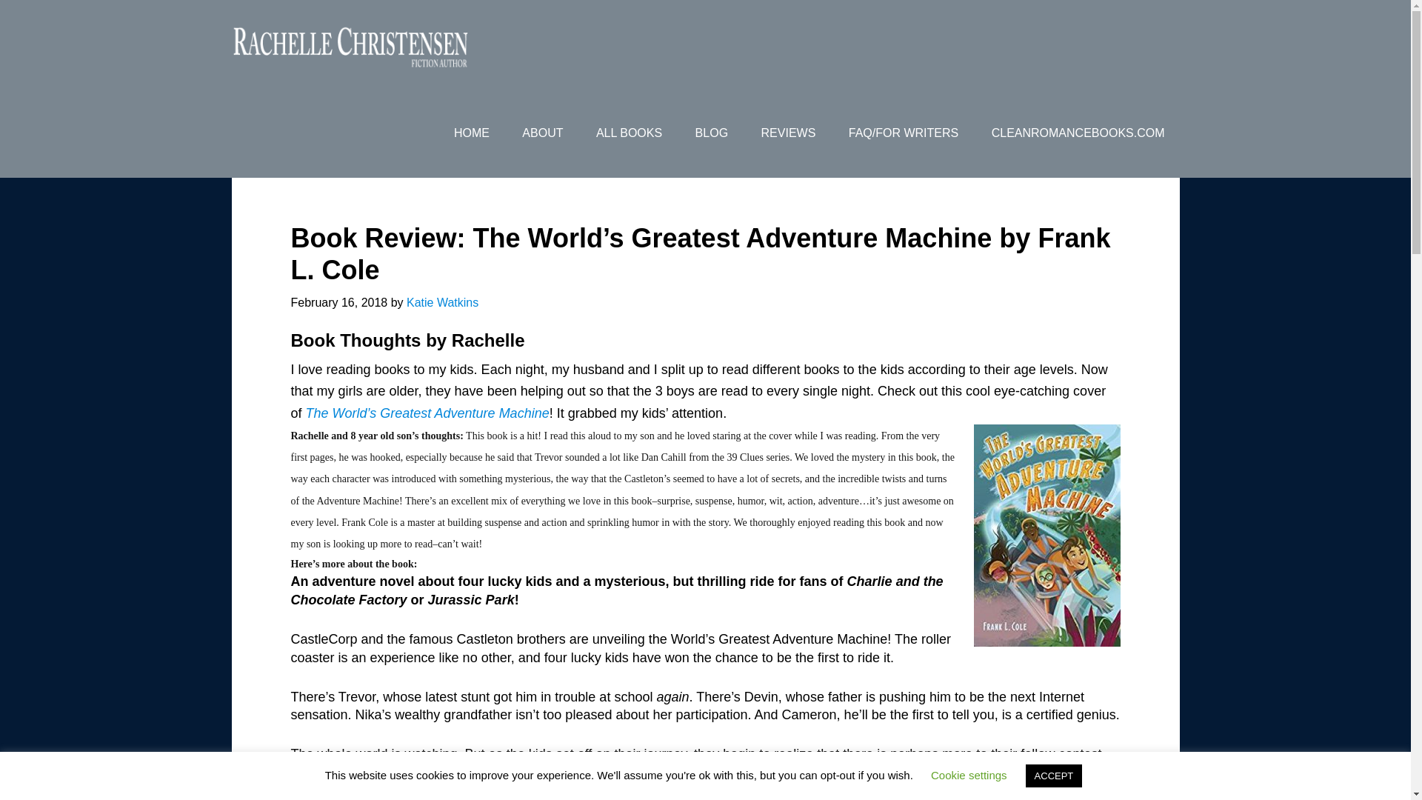 The image size is (1422, 800). What do you see at coordinates (626, 126) in the screenshot?
I see `MYSTERY` at bounding box center [626, 126].